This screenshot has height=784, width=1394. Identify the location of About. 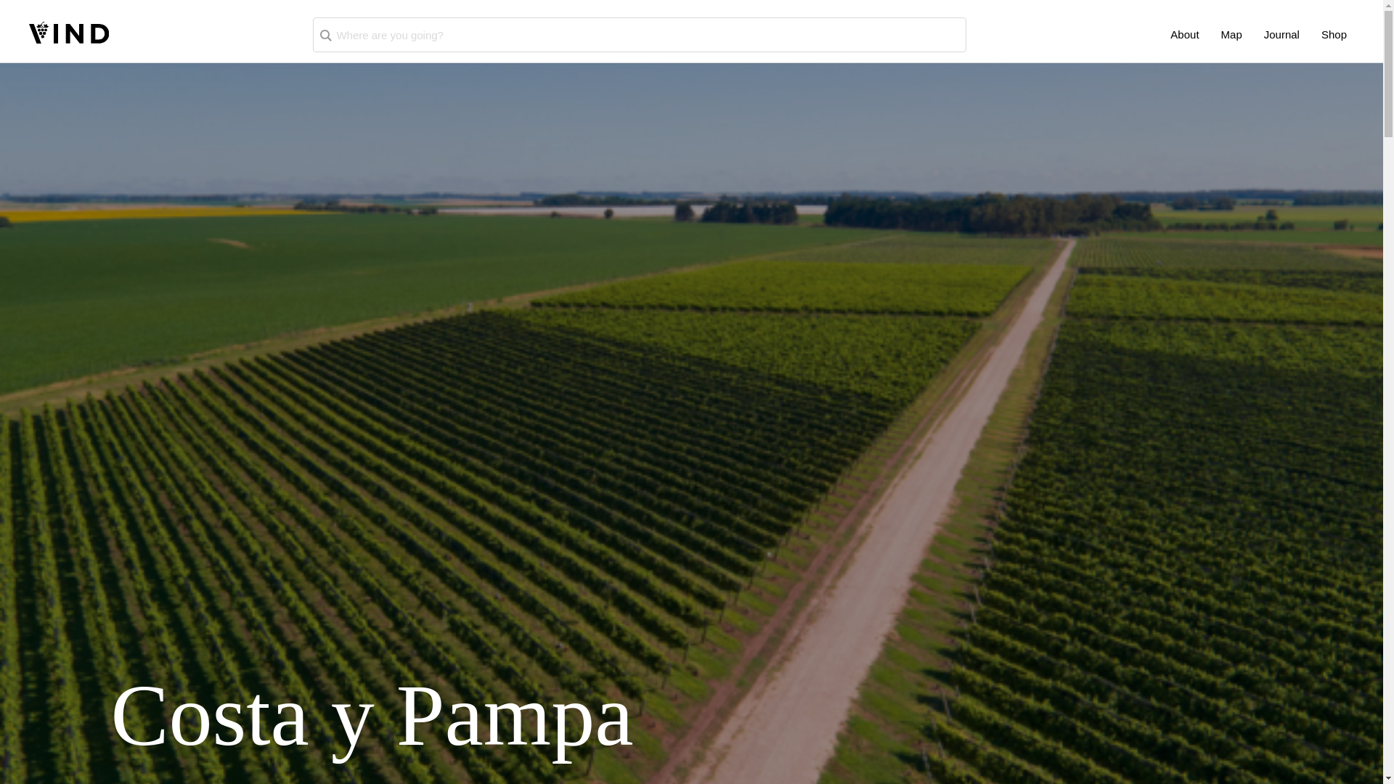
(1183, 35).